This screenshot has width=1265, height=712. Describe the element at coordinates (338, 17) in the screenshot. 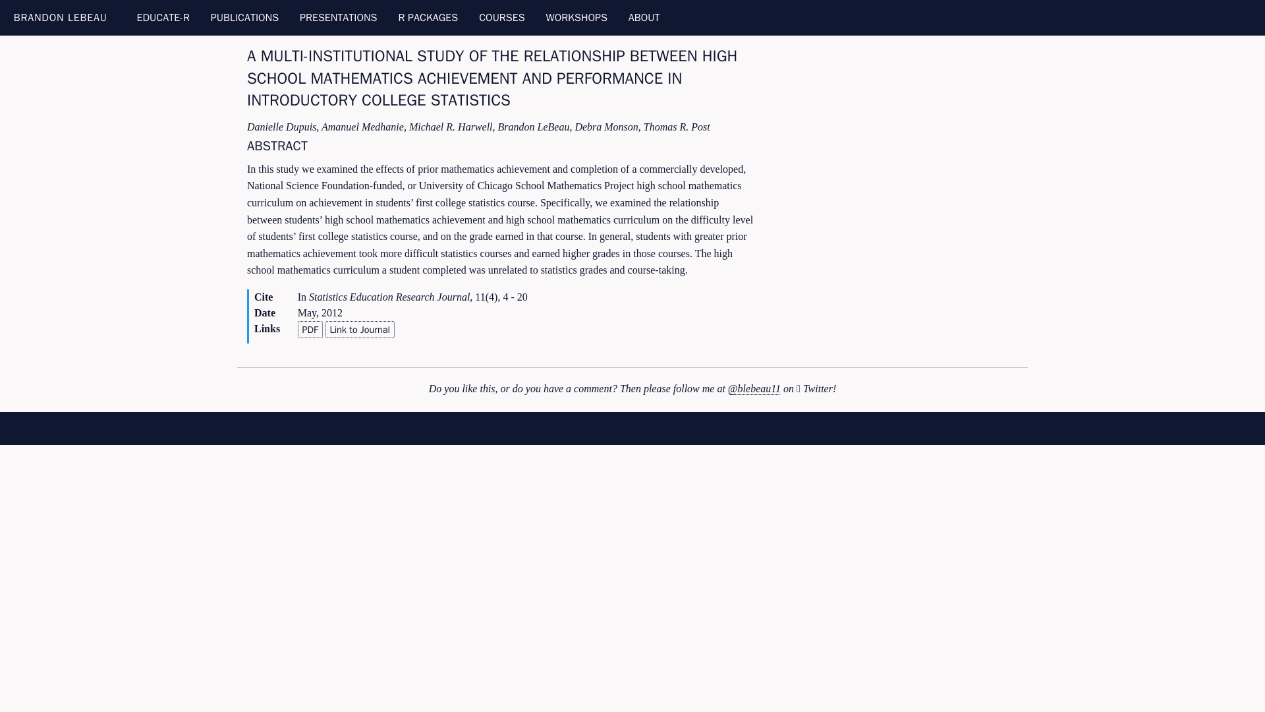

I see `PRESENTATIONS` at that location.